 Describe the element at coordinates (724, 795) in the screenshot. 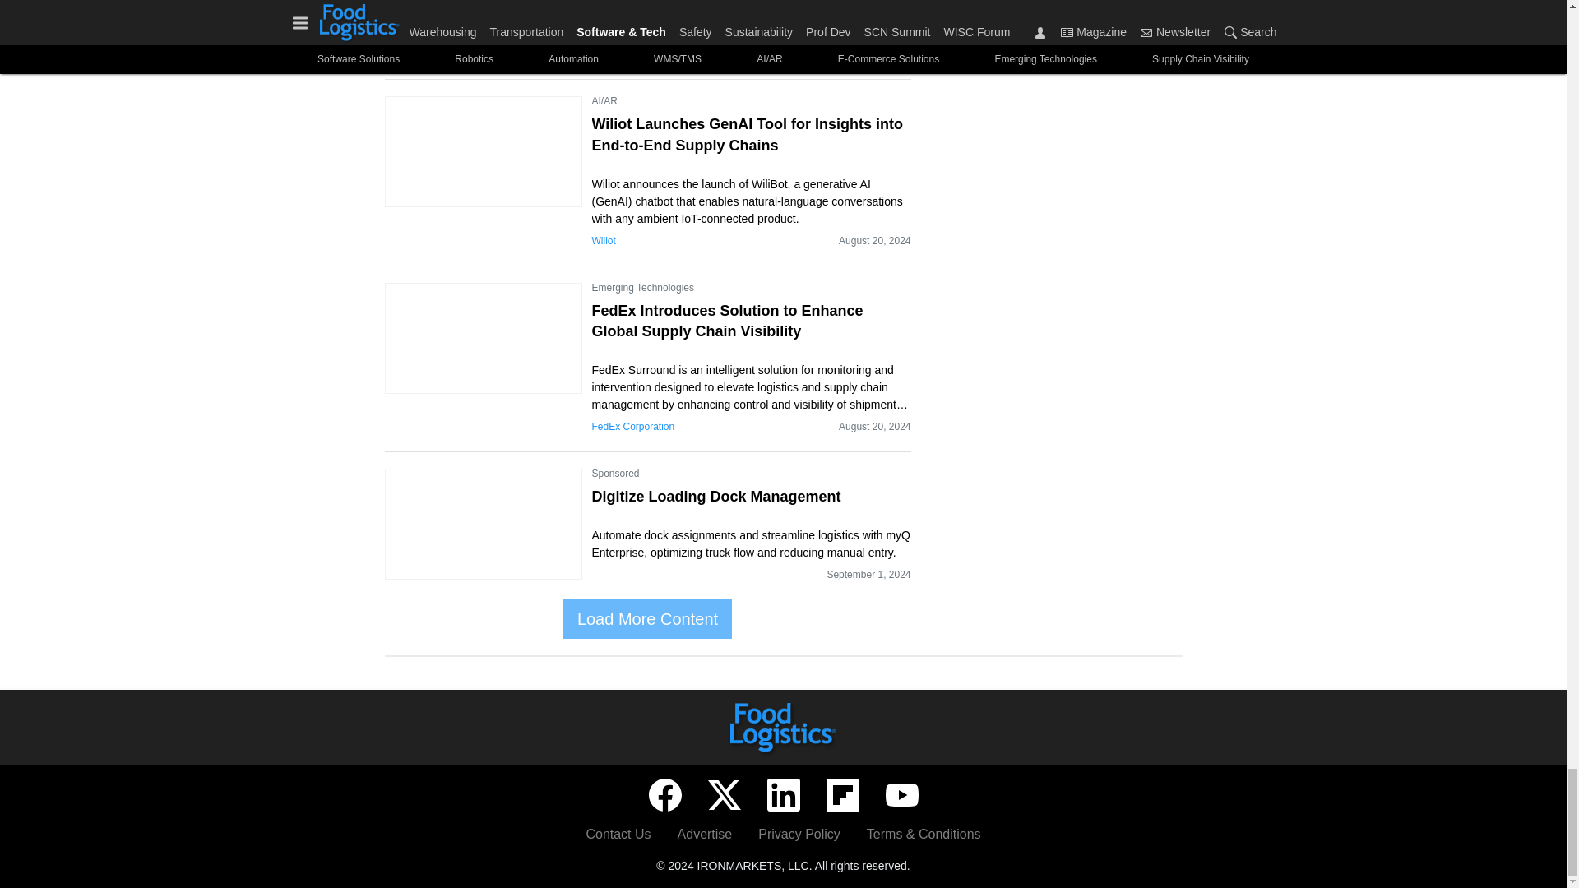

I see `Twitter X icon` at that location.